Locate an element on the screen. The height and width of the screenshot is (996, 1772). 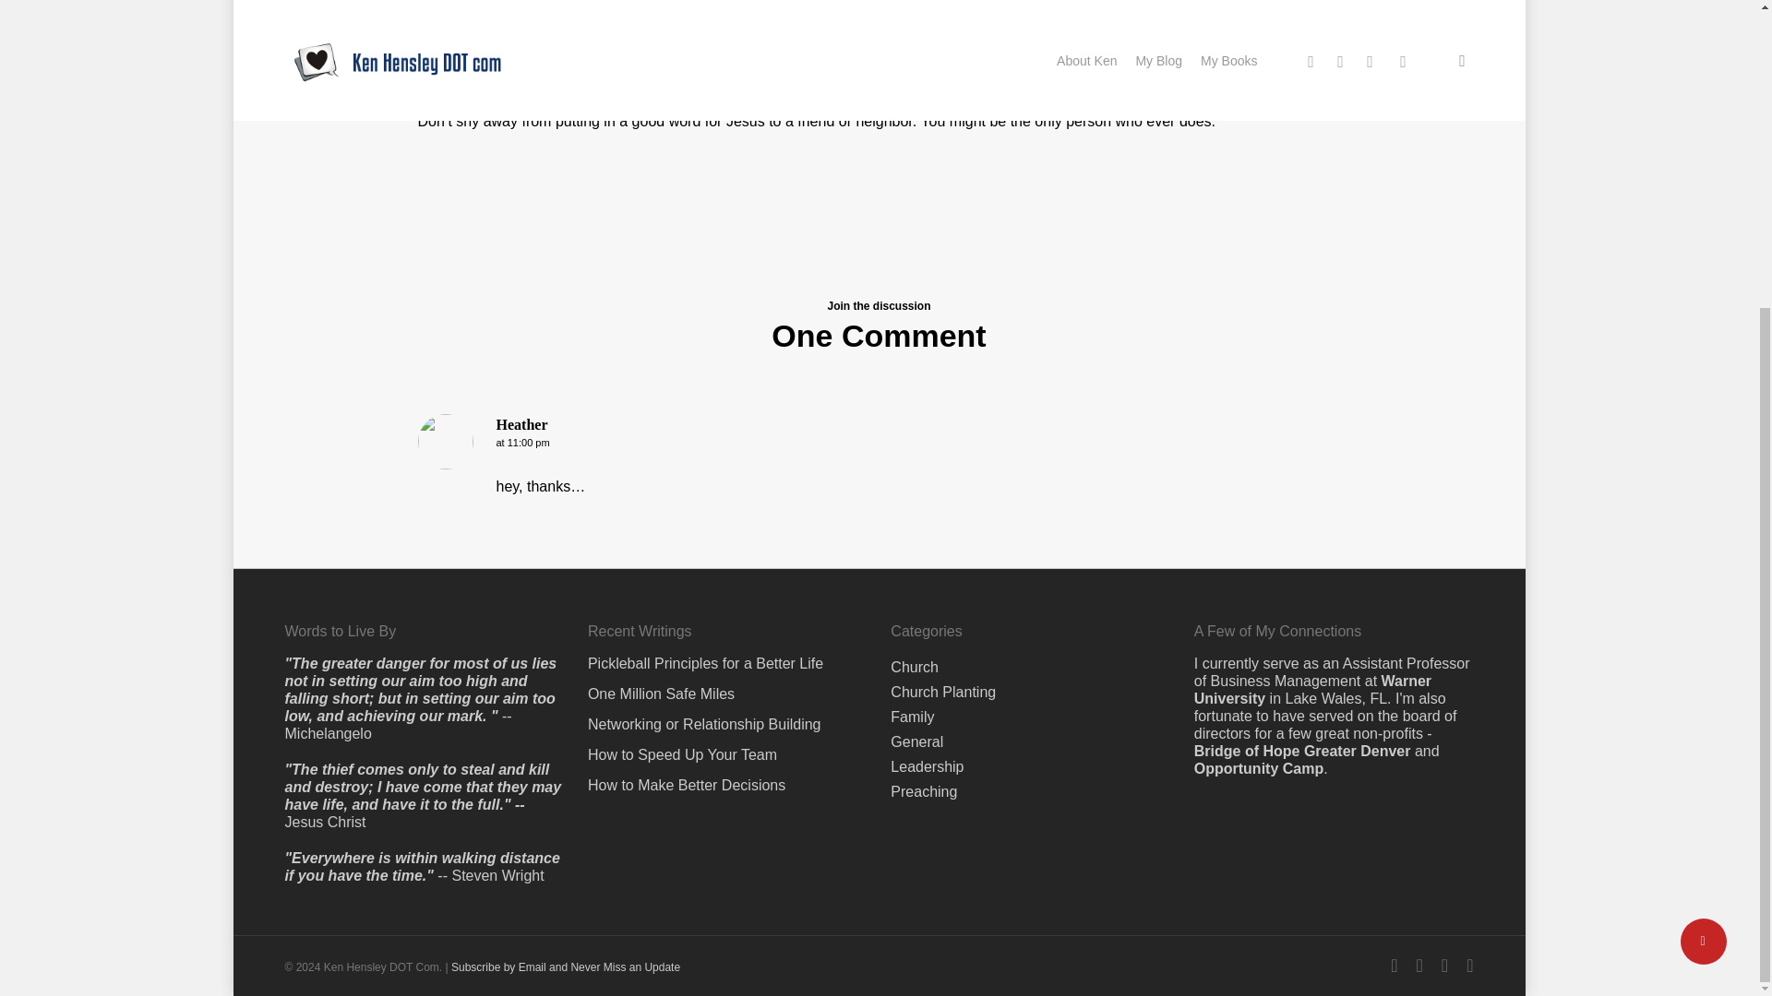
Pickleball Principles for a Better Life is located at coordinates (727, 229).